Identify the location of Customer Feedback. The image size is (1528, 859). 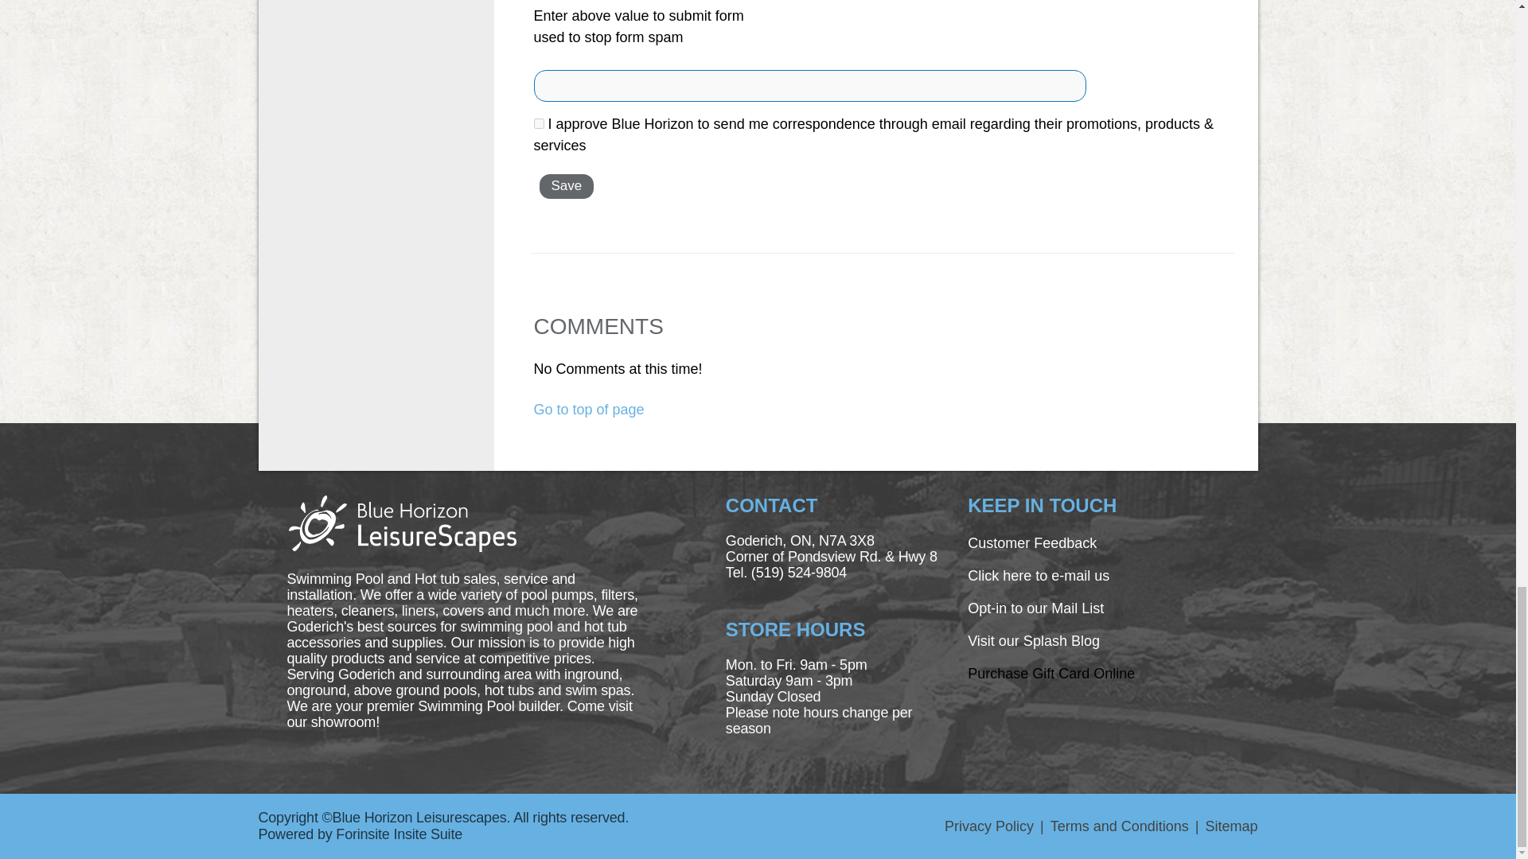
(1031, 542).